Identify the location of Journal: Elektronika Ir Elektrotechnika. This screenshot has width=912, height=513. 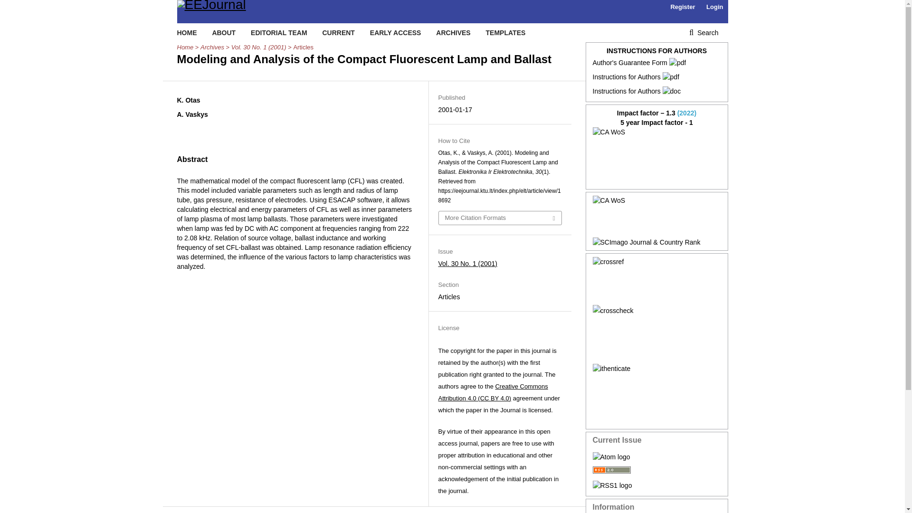
(657, 156).